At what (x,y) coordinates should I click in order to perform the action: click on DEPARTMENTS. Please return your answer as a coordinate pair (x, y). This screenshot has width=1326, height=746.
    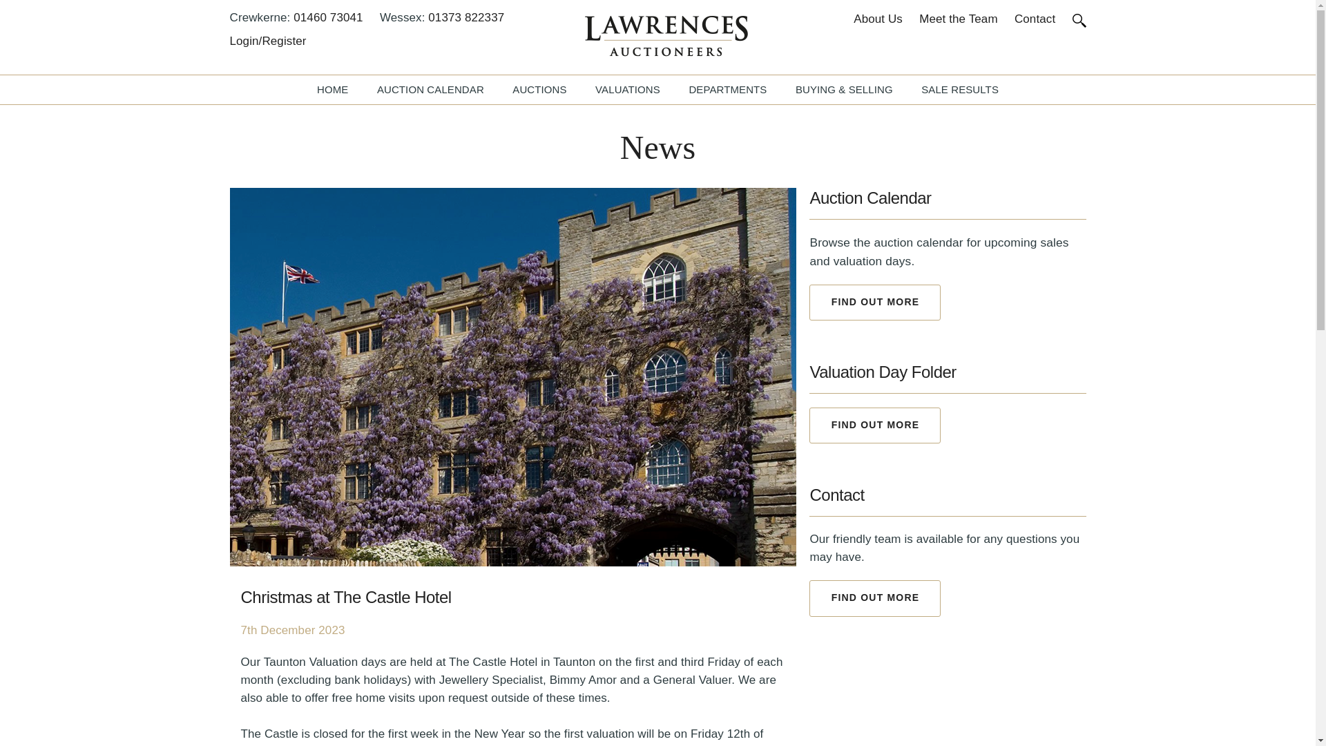
    Looking at the image, I should click on (727, 90).